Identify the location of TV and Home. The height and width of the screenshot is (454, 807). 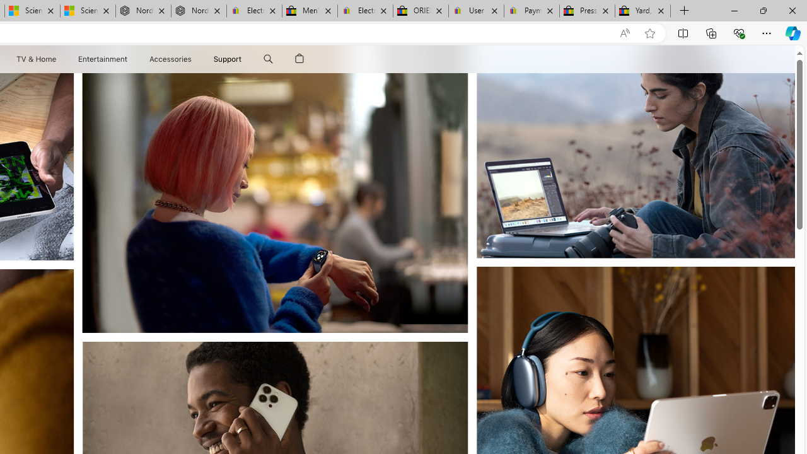
(35, 59).